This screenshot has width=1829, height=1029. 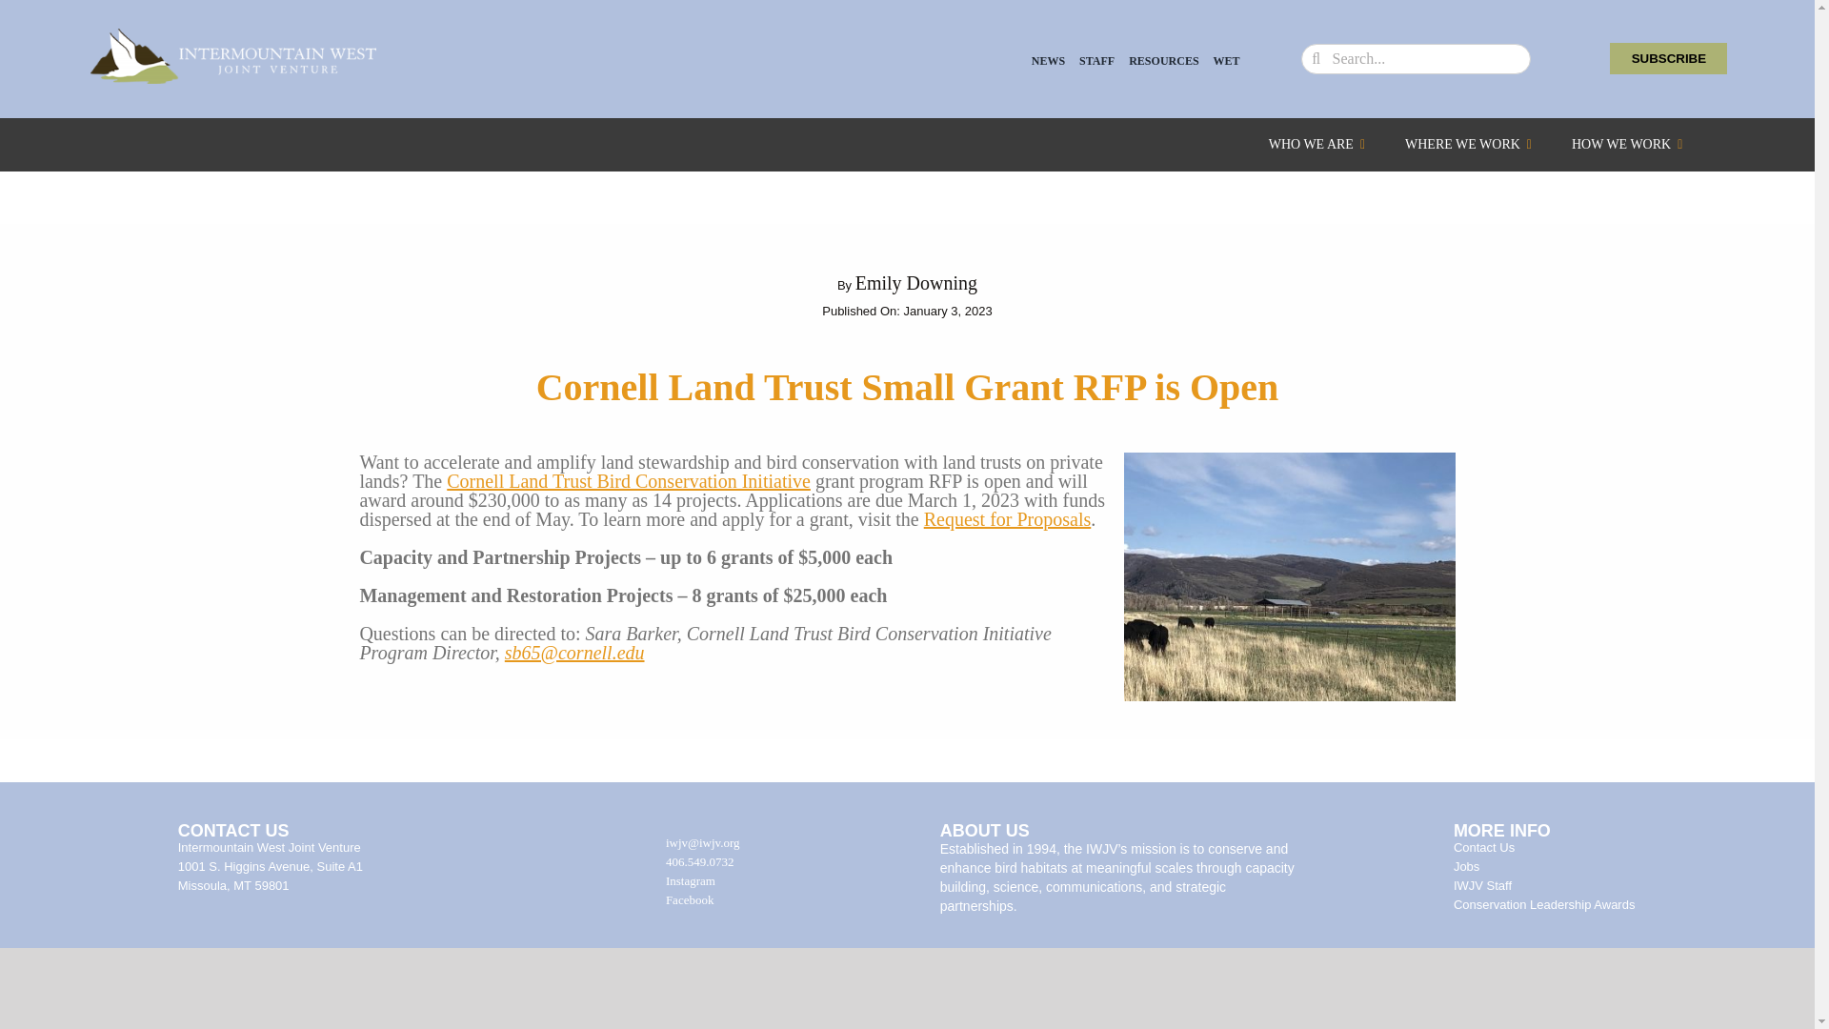 What do you see at coordinates (916, 282) in the screenshot?
I see `Posts by Emily Downing` at bounding box center [916, 282].